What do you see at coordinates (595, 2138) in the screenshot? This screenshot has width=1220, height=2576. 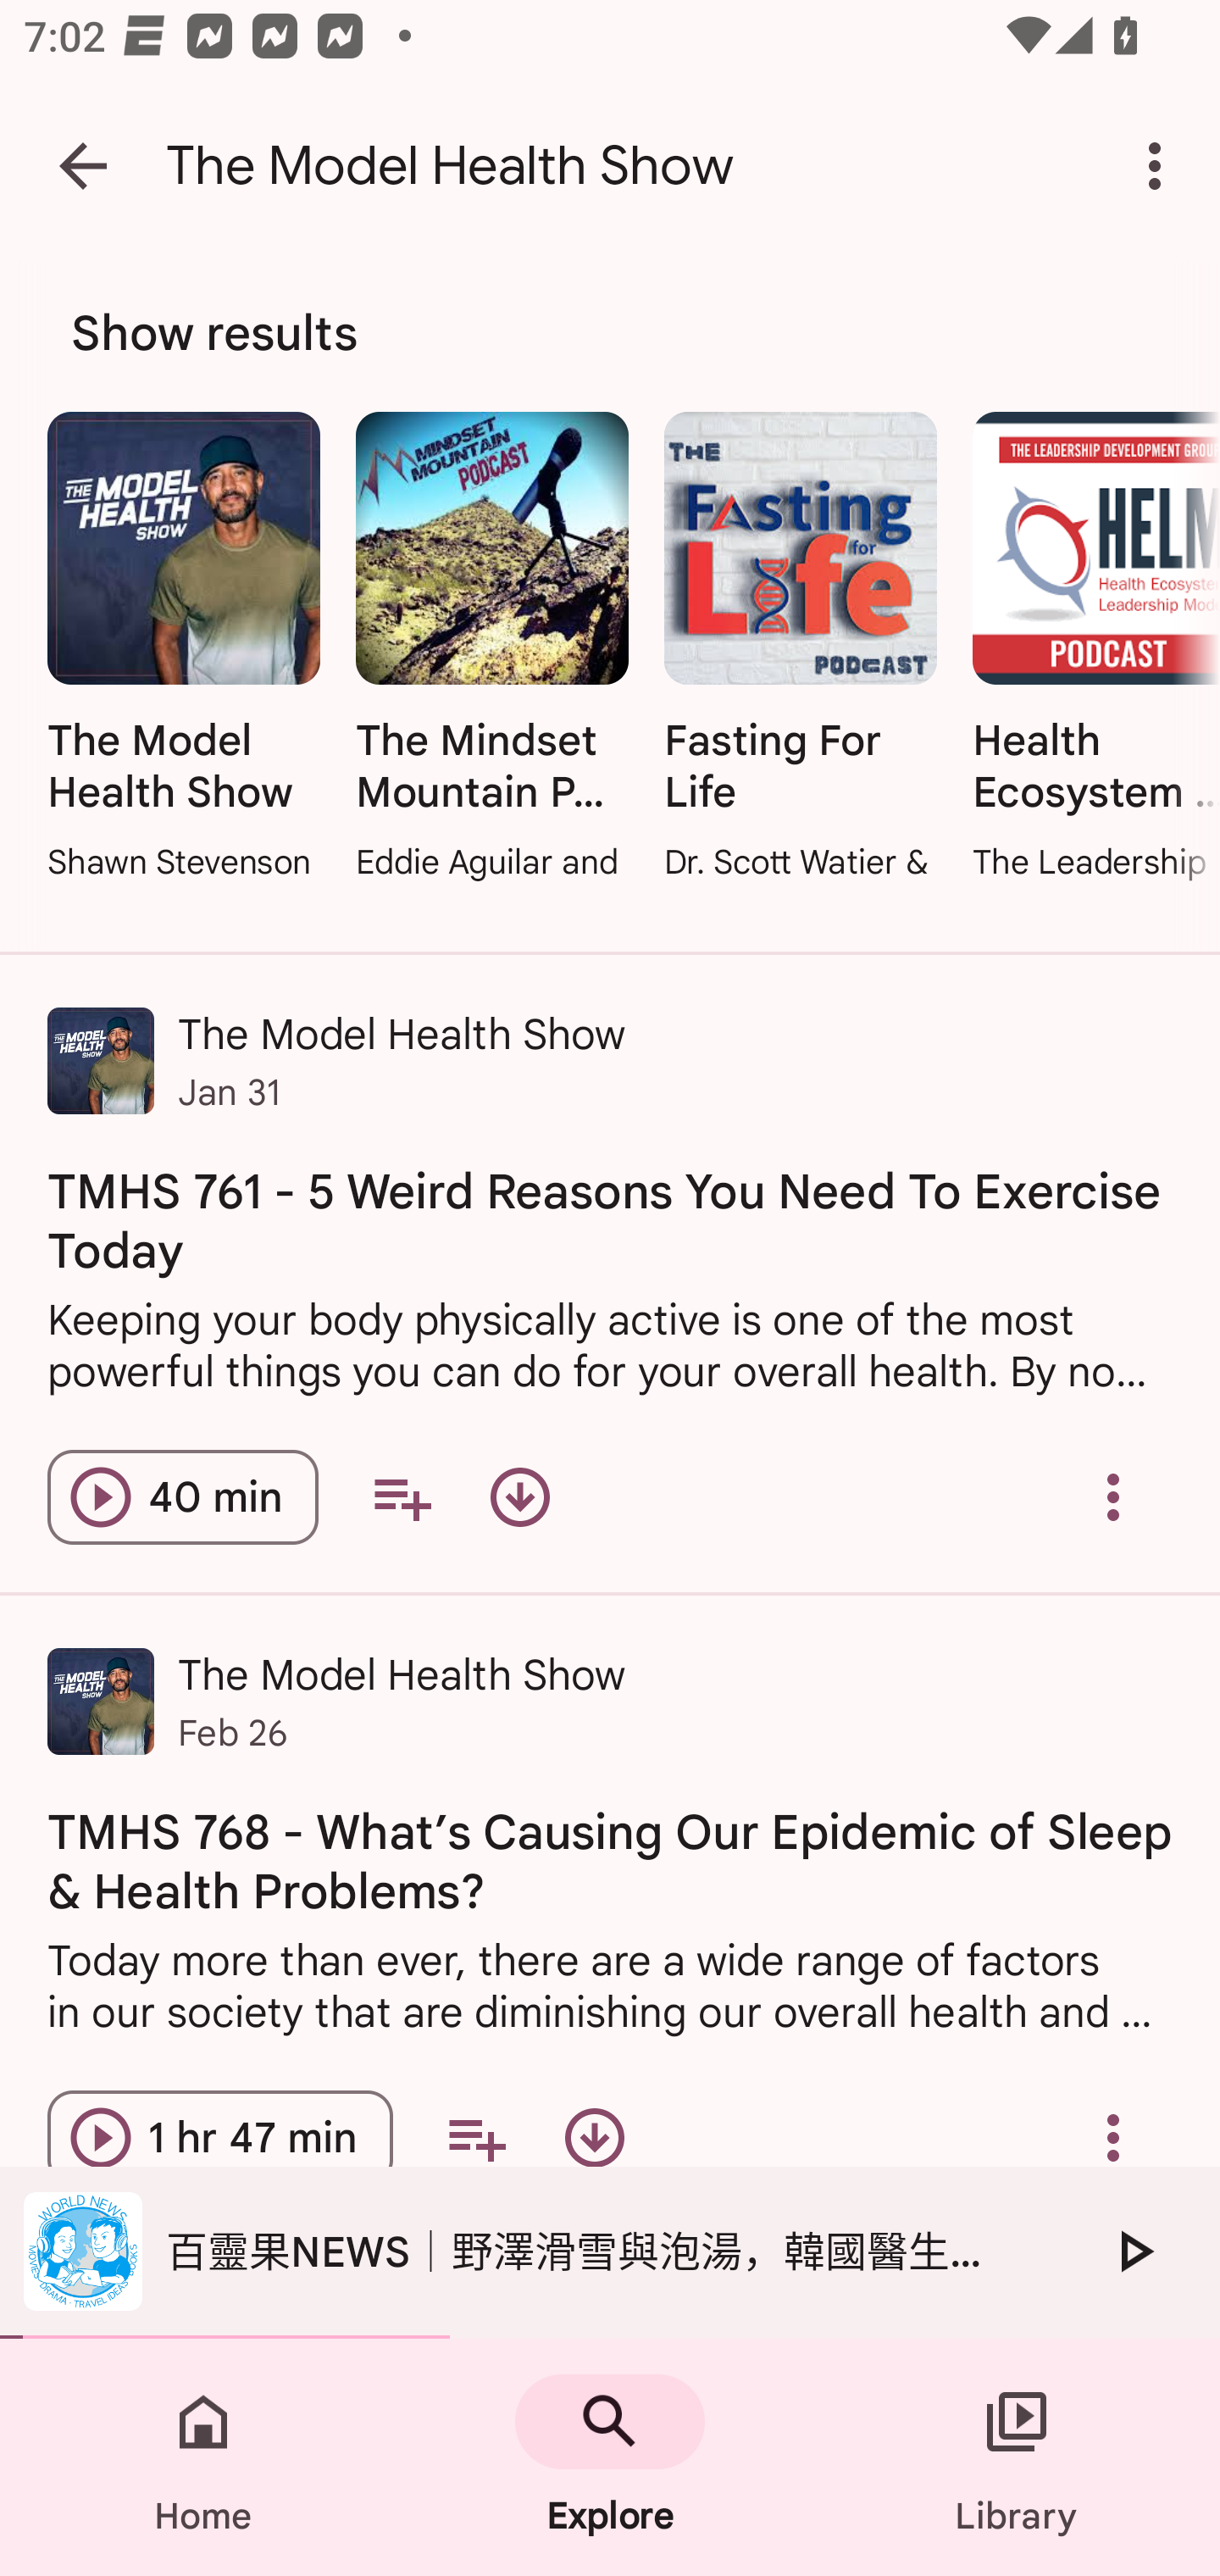 I see `Download episode` at bounding box center [595, 2138].